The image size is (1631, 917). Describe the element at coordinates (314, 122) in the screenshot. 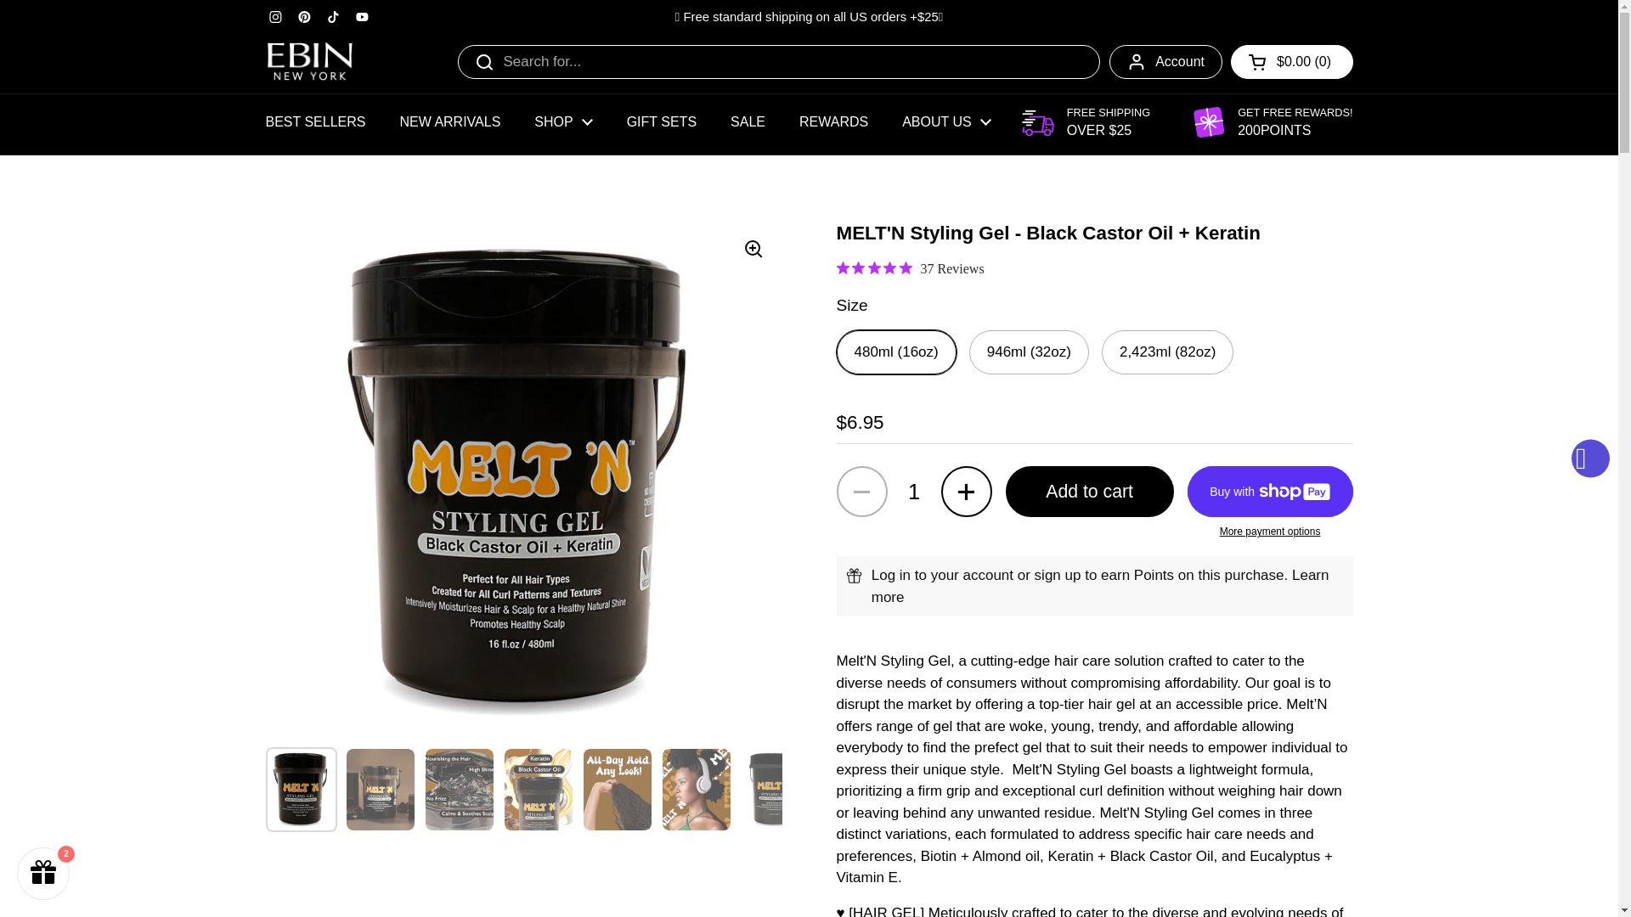

I see `BEST SELLERS` at that location.